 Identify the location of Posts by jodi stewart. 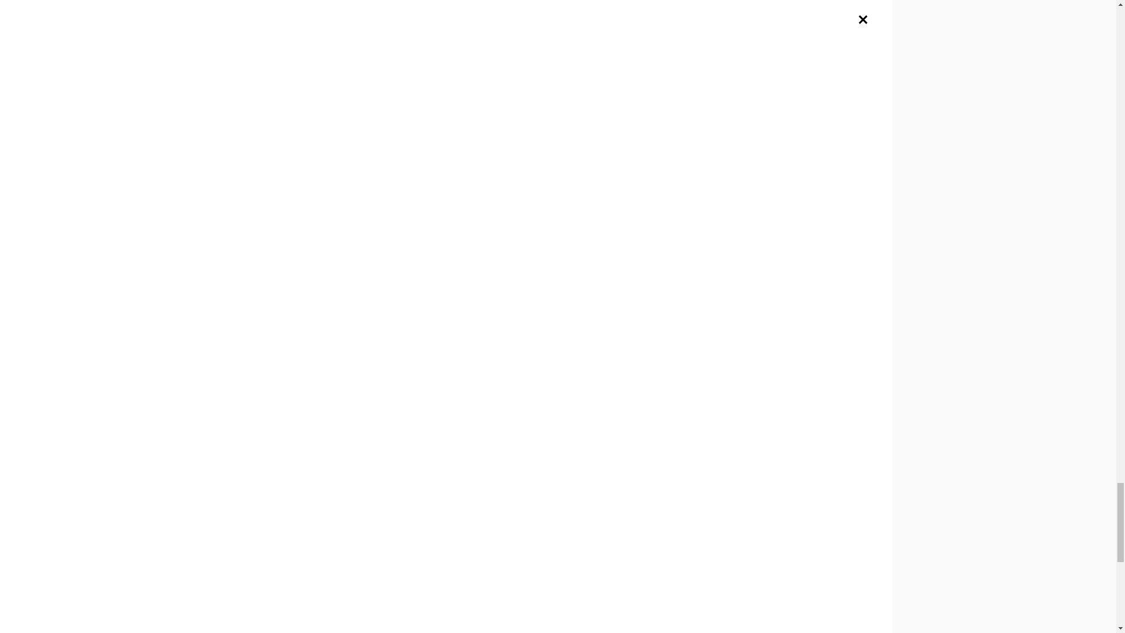
(286, 576).